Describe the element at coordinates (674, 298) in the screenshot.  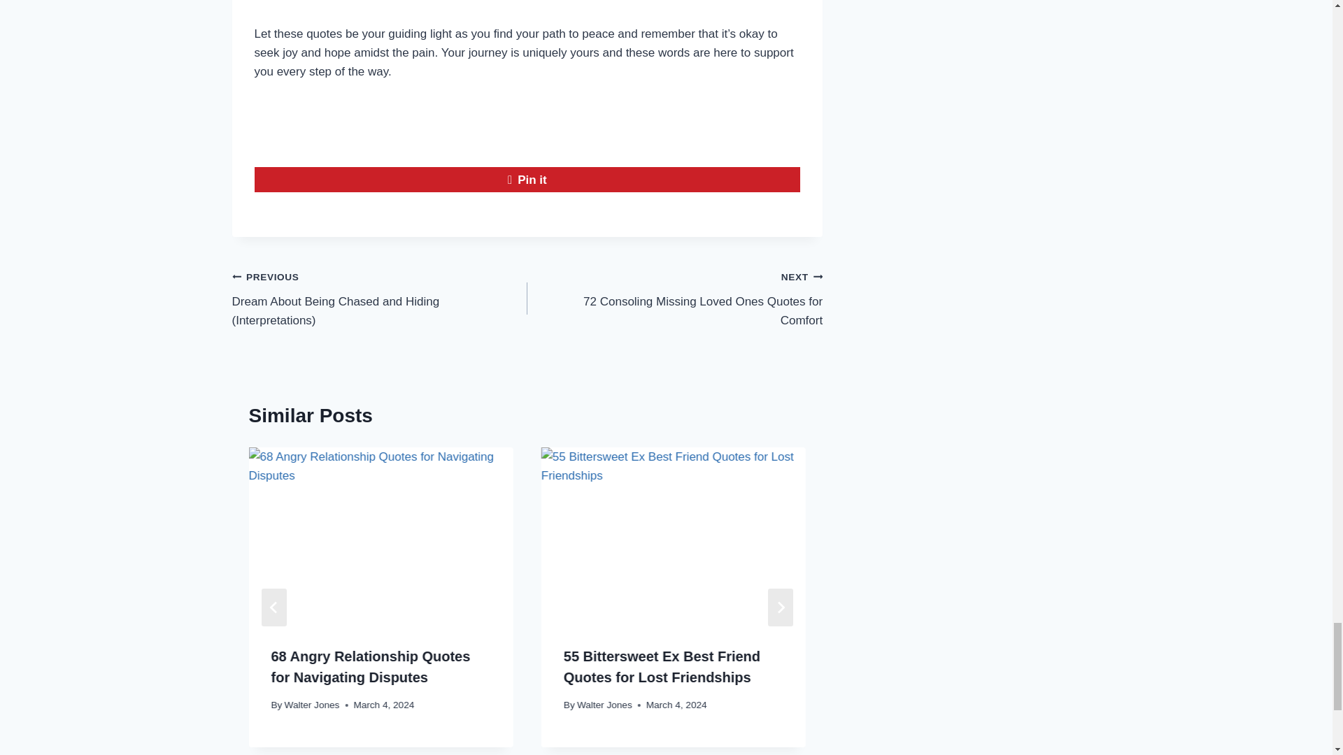
I see `Pin it` at that location.